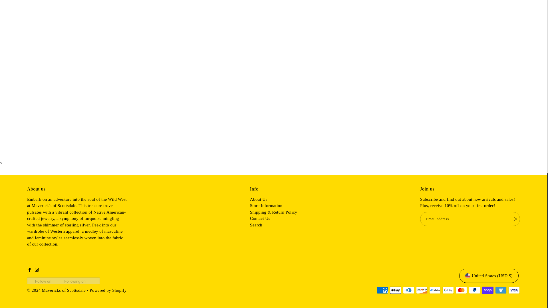  I want to click on Apple Pay, so click(395, 290).